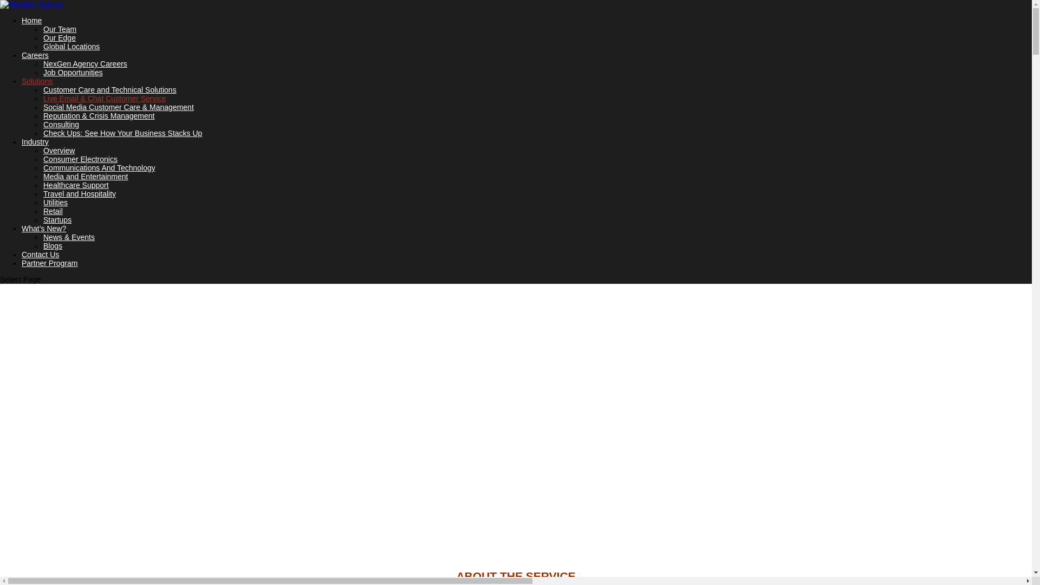 This screenshot has height=585, width=1040. What do you see at coordinates (80, 159) in the screenshot?
I see `Consumer Electronics` at bounding box center [80, 159].